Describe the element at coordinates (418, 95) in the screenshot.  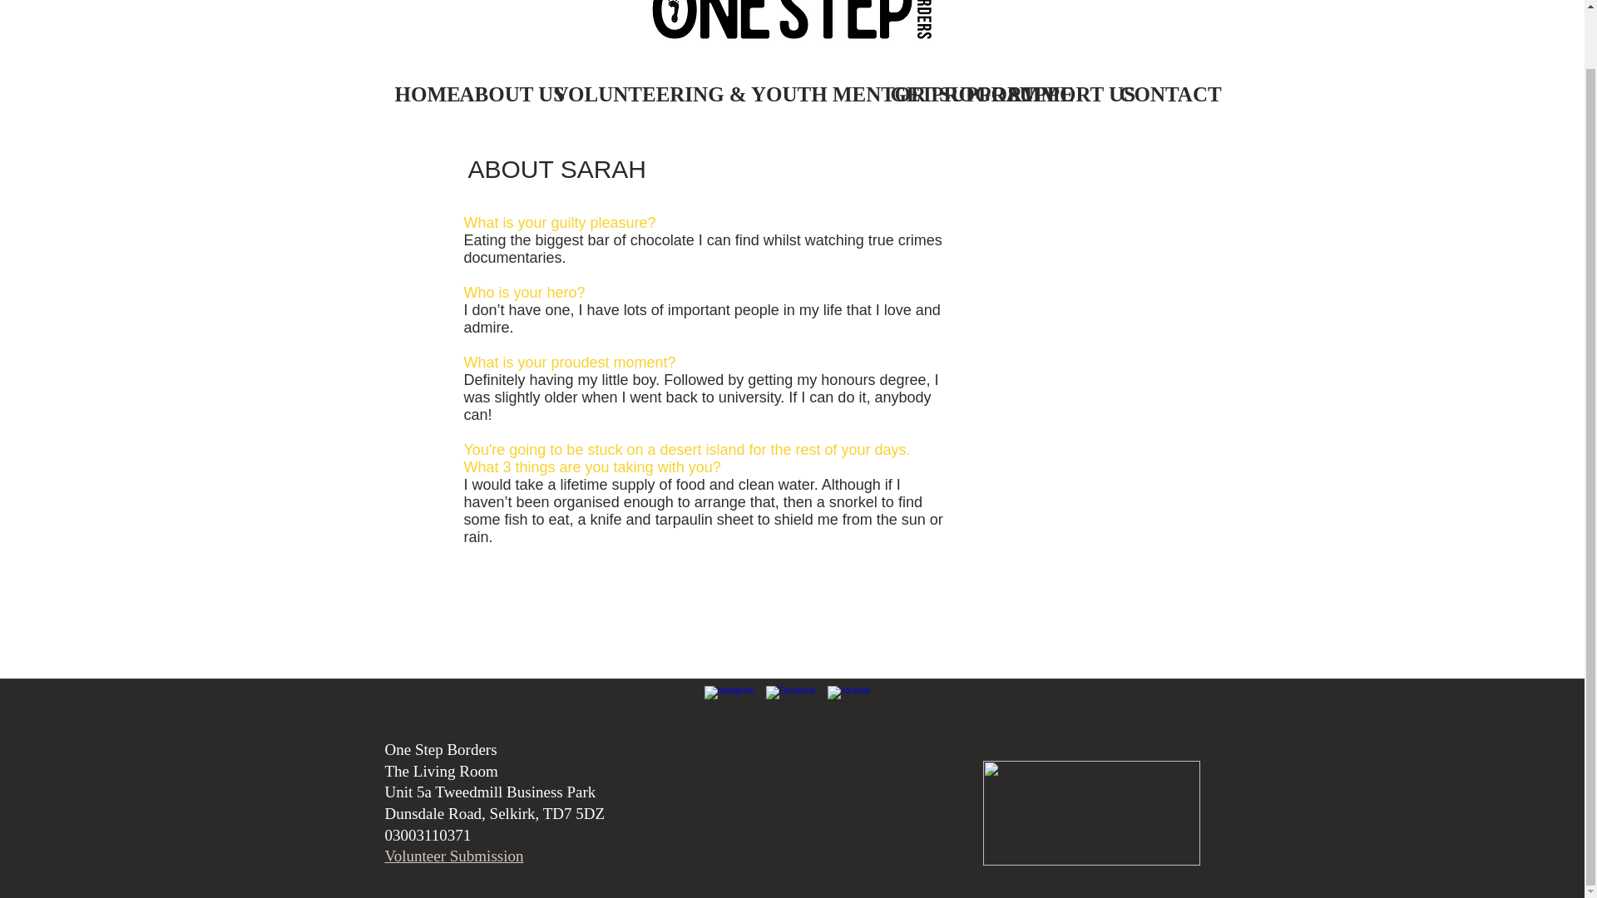
I see `HOME` at that location.